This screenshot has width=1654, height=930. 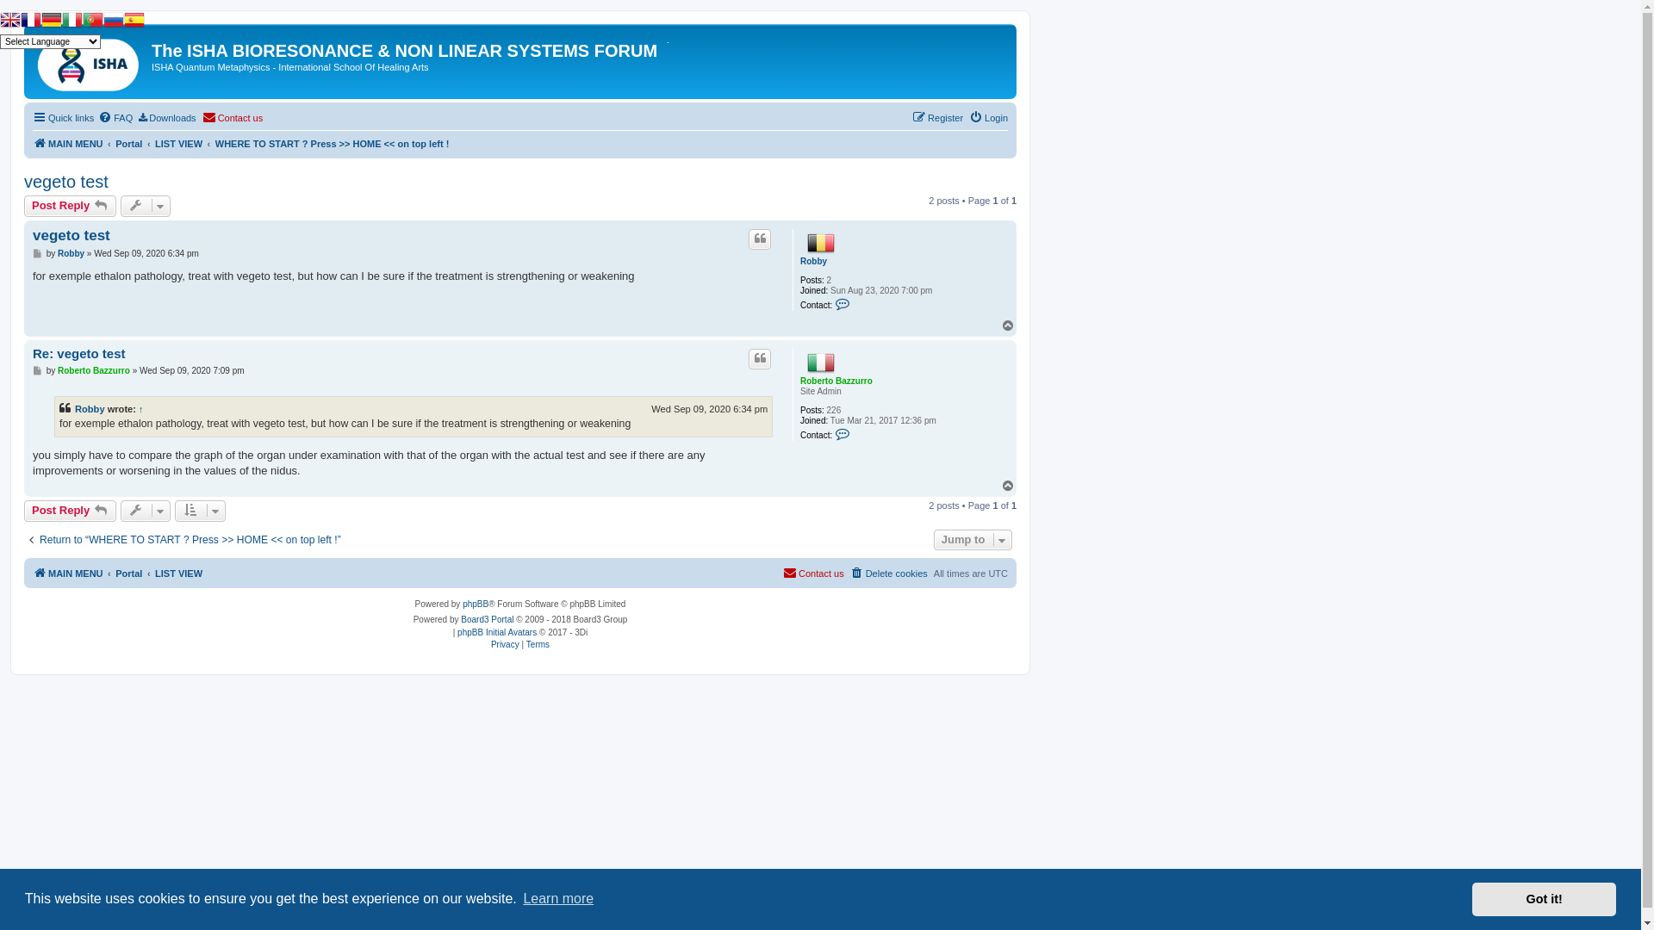 I want to click on Topic tools, so click(x=146, y=206).